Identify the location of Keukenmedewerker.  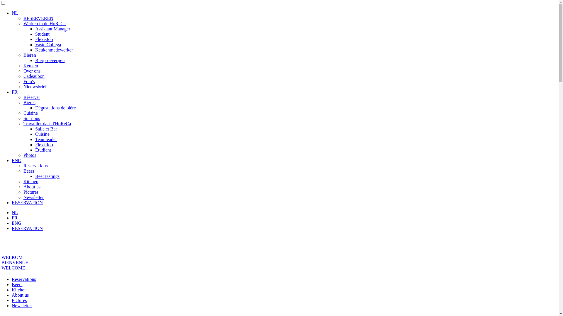
(54, 50).